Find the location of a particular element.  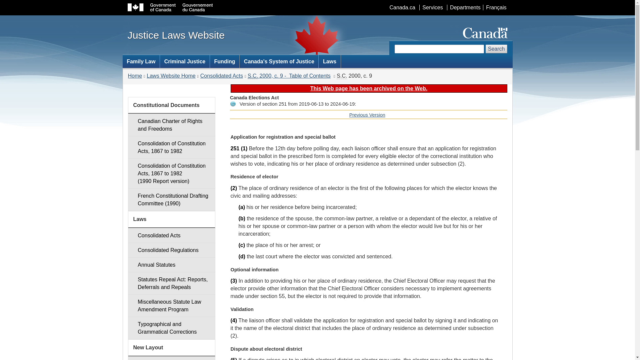

Laws Website Home is located at coordinates (171, 76).